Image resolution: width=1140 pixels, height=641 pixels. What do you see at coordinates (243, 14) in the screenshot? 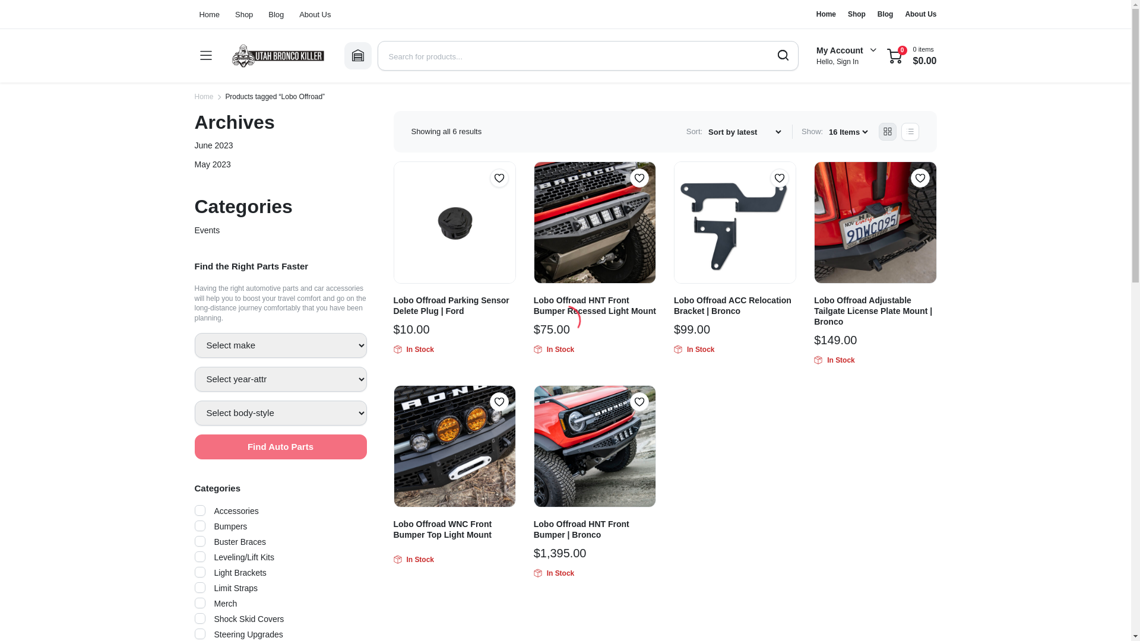
I see `Shop` at bounding box center [243, 14].